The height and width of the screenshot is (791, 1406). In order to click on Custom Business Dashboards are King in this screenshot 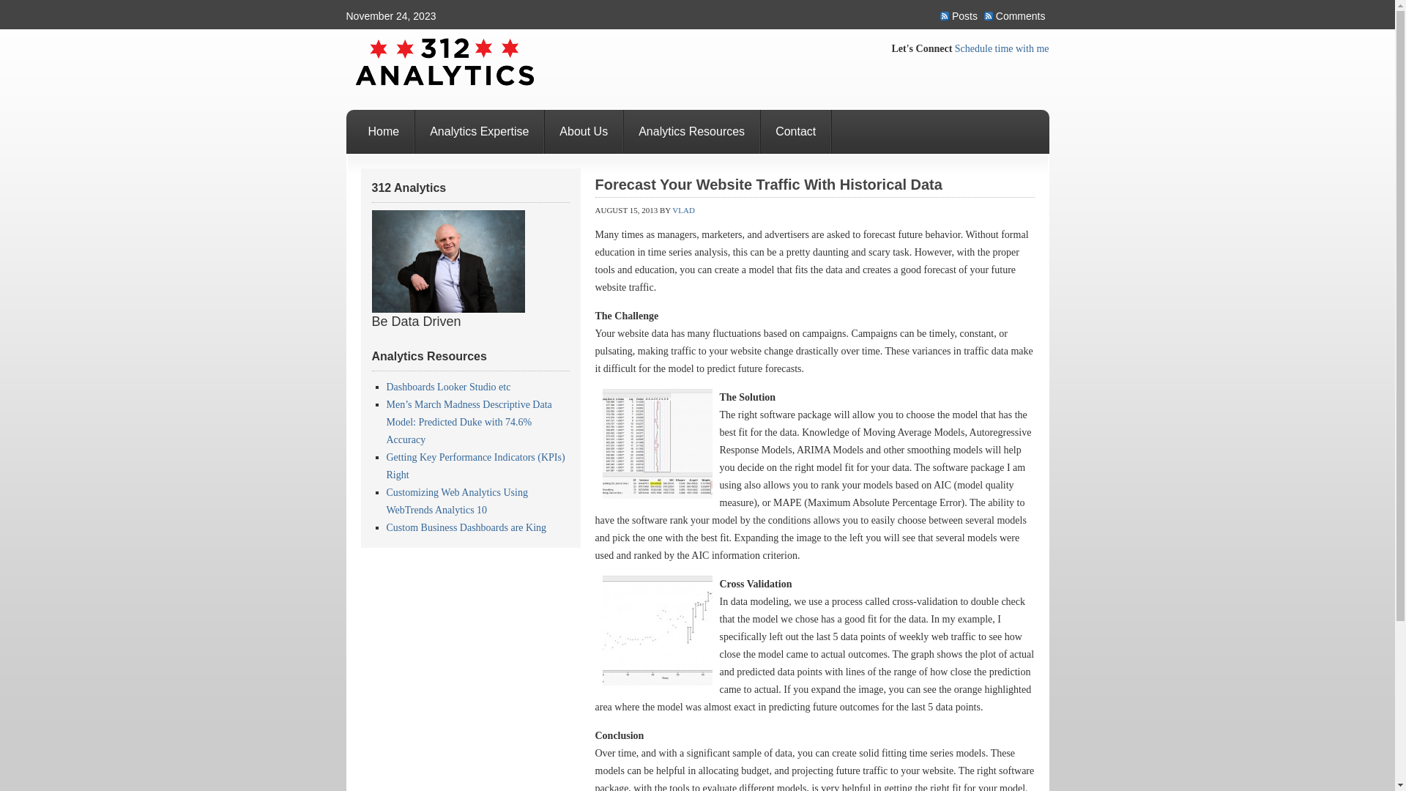, I will do `click(467, 527)`.